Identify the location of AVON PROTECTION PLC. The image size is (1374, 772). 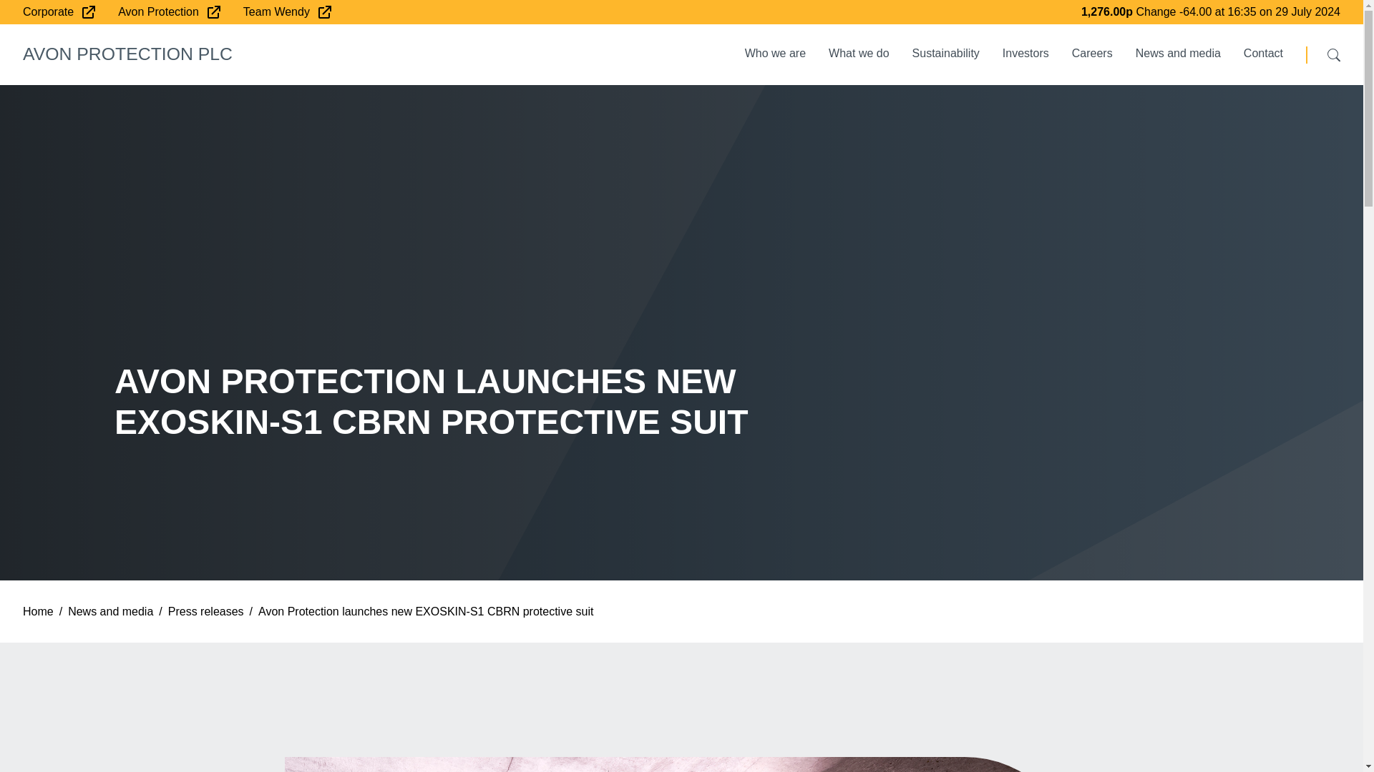
(127, 53).